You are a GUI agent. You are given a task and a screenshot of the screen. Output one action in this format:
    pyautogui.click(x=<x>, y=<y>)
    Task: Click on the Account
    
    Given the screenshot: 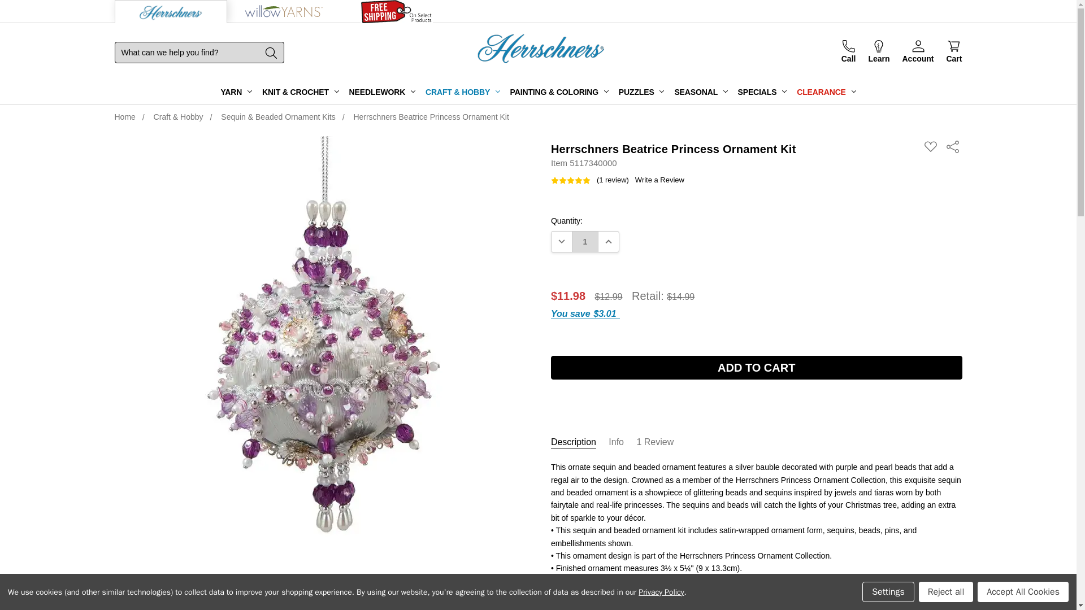 What is the action you would take?
    pyautogui.click(x=918, y=52)
    